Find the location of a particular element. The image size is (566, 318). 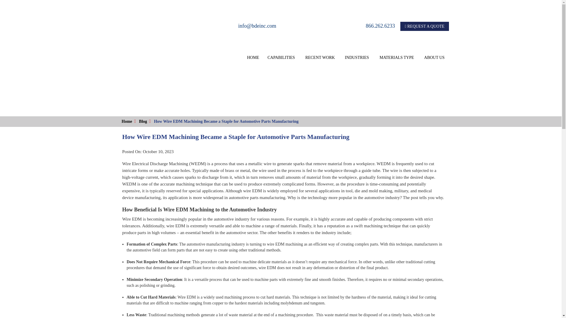

MATERIALS TYPE is located at coordinates (397, 58).